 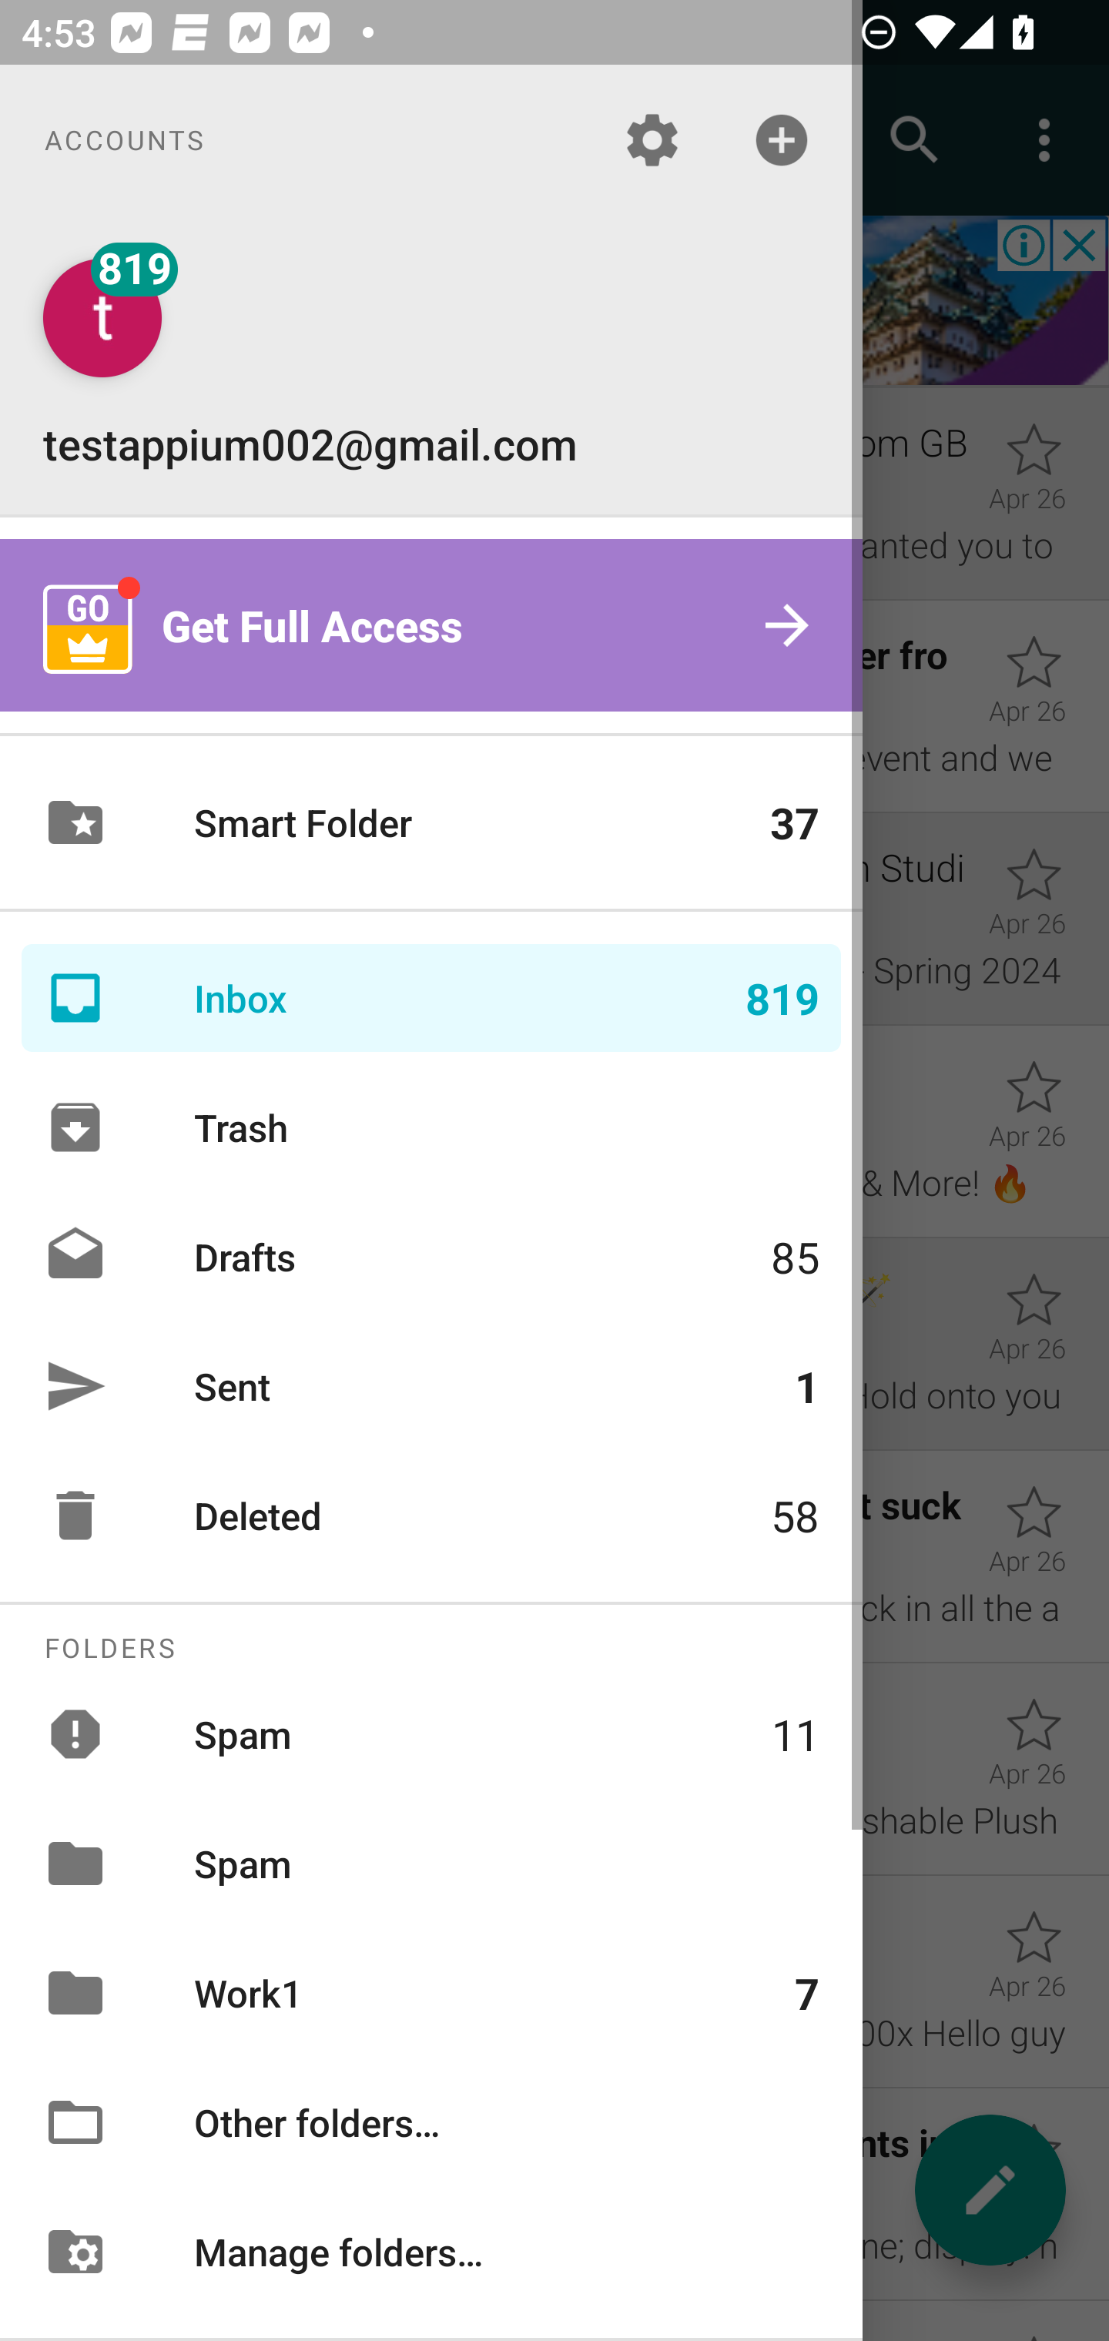 I want to click on Drafts 85, so click(x=431, y=1255).